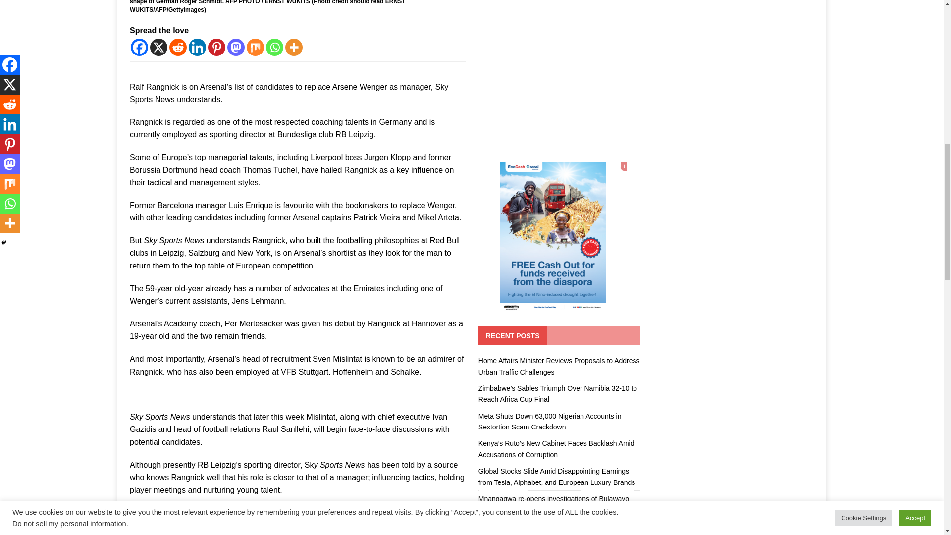 The image size is (951, 535). Describe the element at coordinates (255, 47) in the screenshot. I see `Mix` at that location.